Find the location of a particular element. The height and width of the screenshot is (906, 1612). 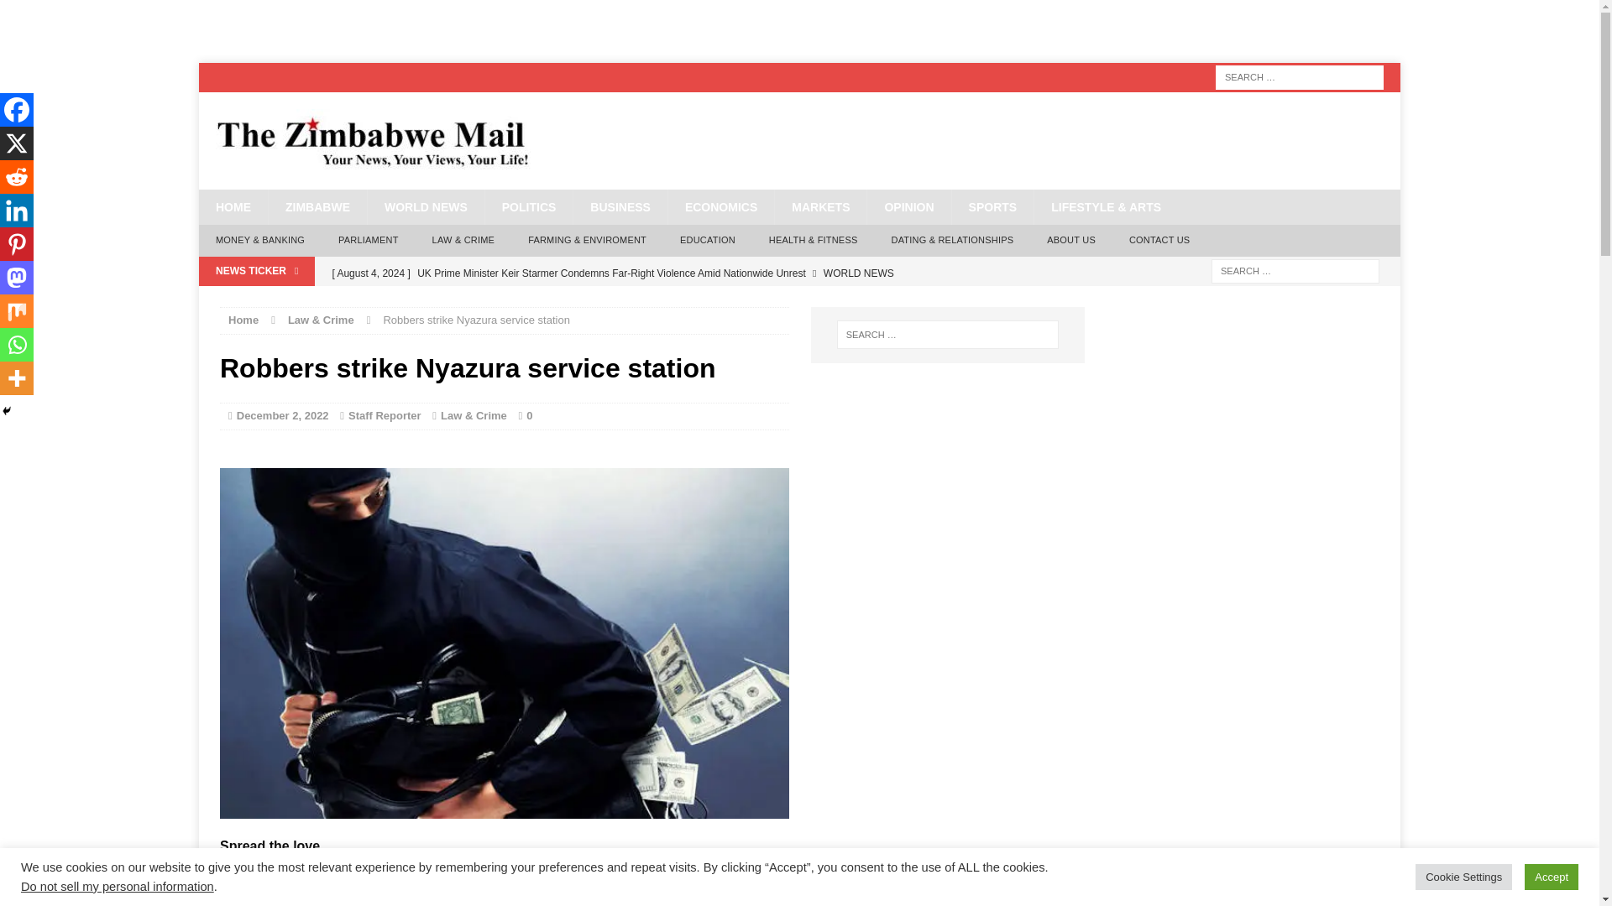

HOME is located at coordinates (233, 206).